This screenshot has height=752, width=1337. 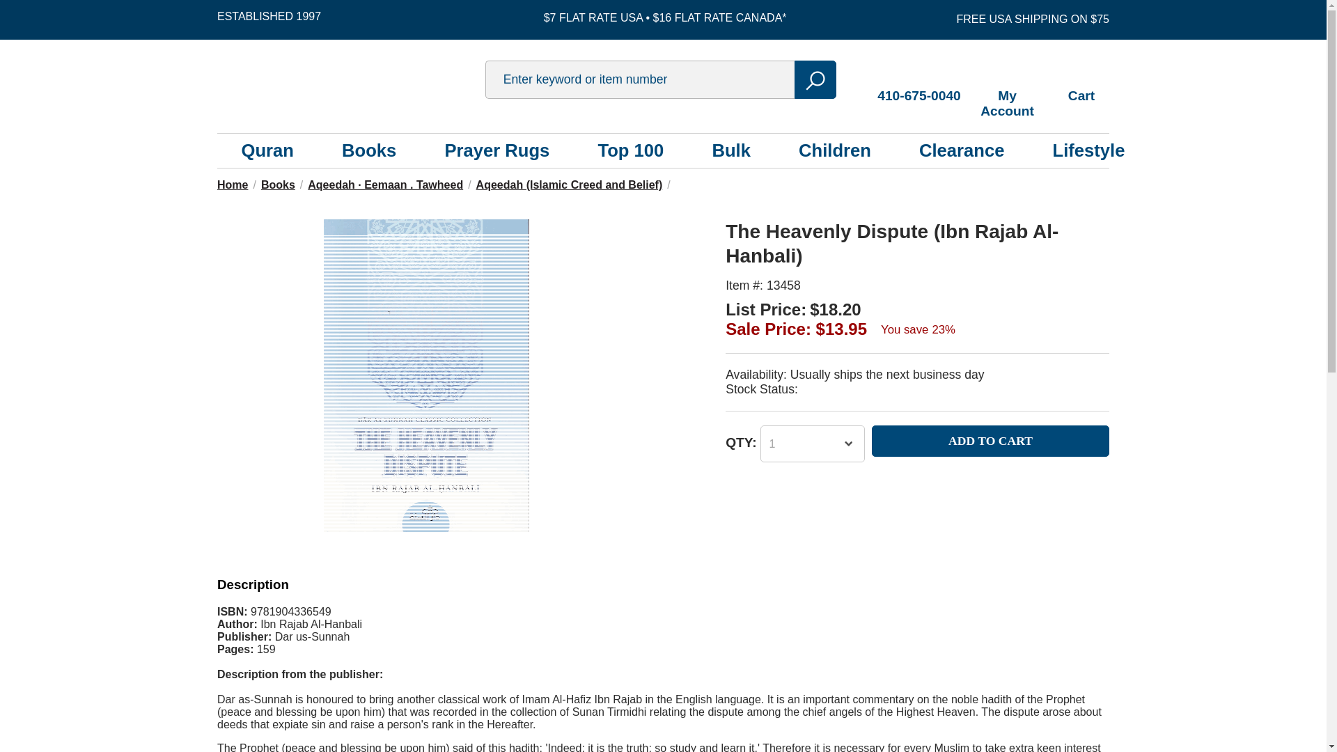 What do you see at coordinates (730, 150) in the screenshot?
I see `Bulk` at bounding box center [730, 150].